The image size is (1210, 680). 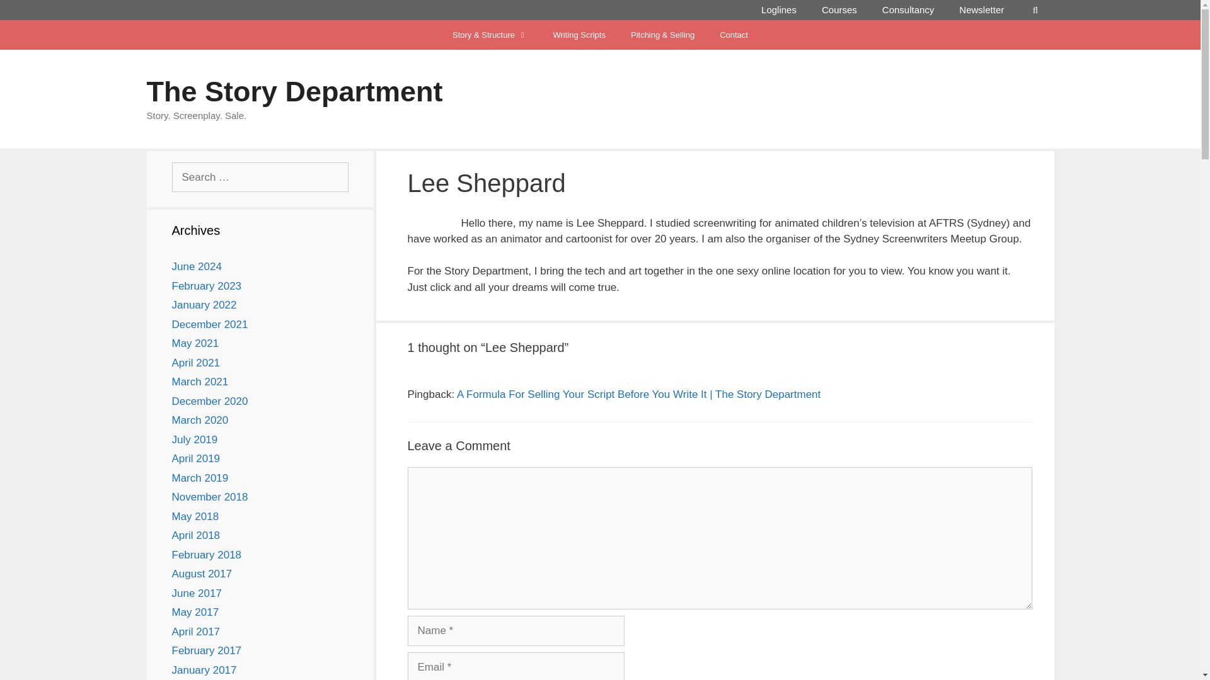 What do you see at coordinates (206, 285) in the screenshot?
I see `February 2023` at bounding box center [206, 285].